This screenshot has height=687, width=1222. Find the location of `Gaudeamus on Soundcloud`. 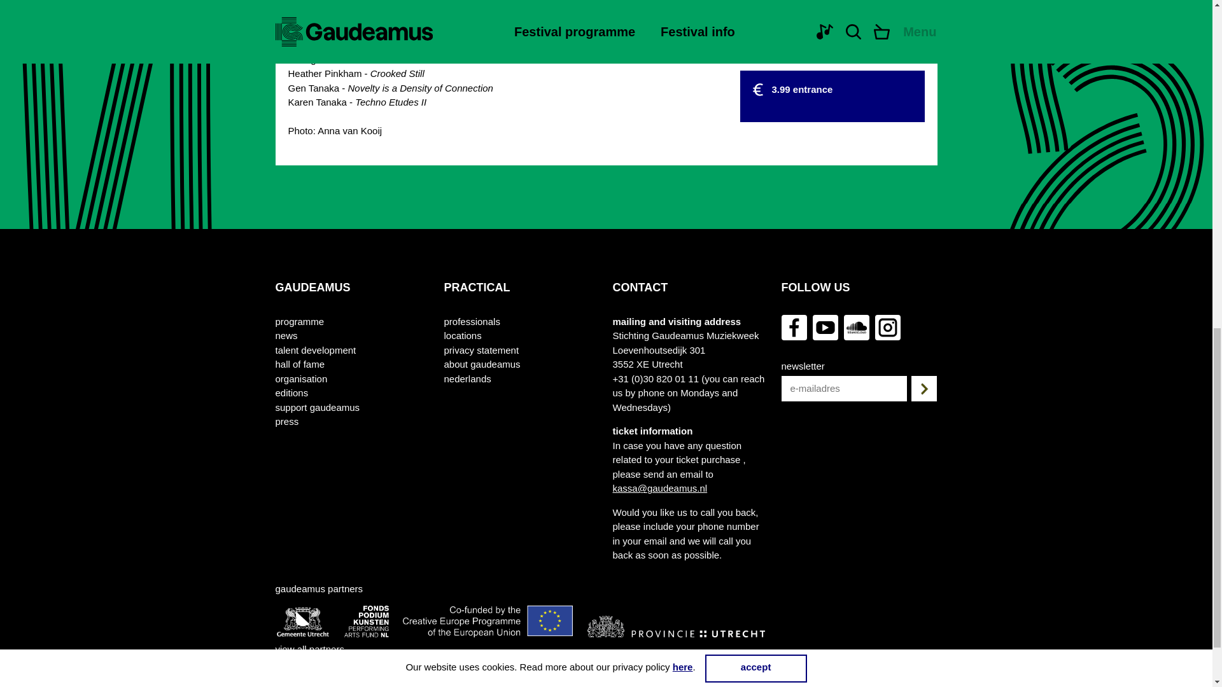

Gaudeamus on Soundcloud is located at coordinates (857, 327).